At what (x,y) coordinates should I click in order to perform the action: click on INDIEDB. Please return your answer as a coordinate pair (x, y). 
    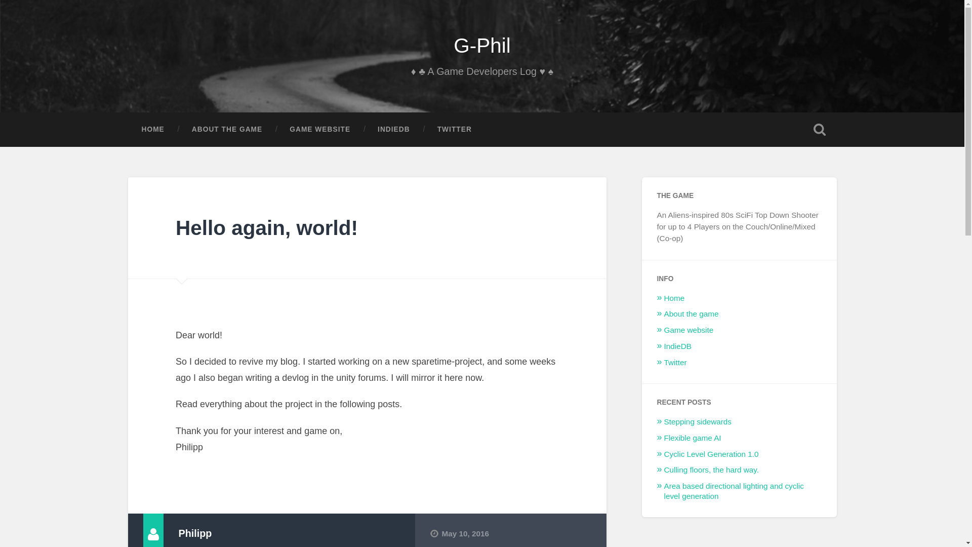
    Looking at the image, I should click on (394, 130).